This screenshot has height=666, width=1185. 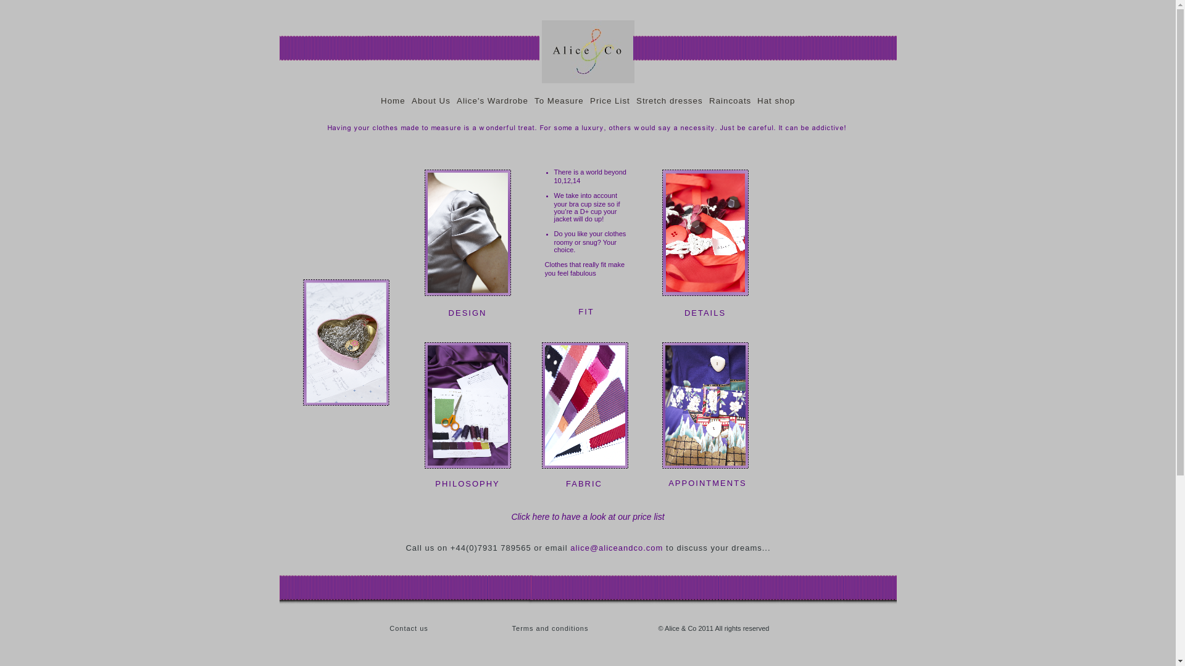 I want to click on Alice's Wardrobe, so click(x=493, y=100).